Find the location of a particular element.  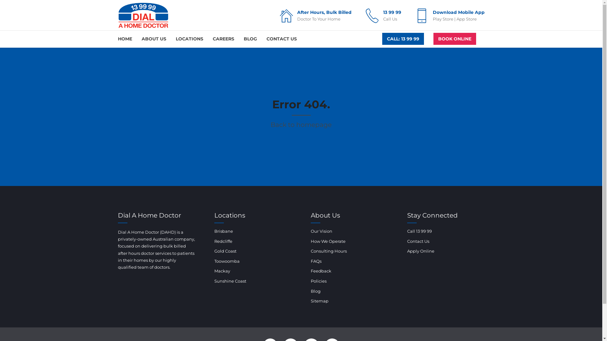

13 99 99
Call Us is located at coordinates (382, 16).